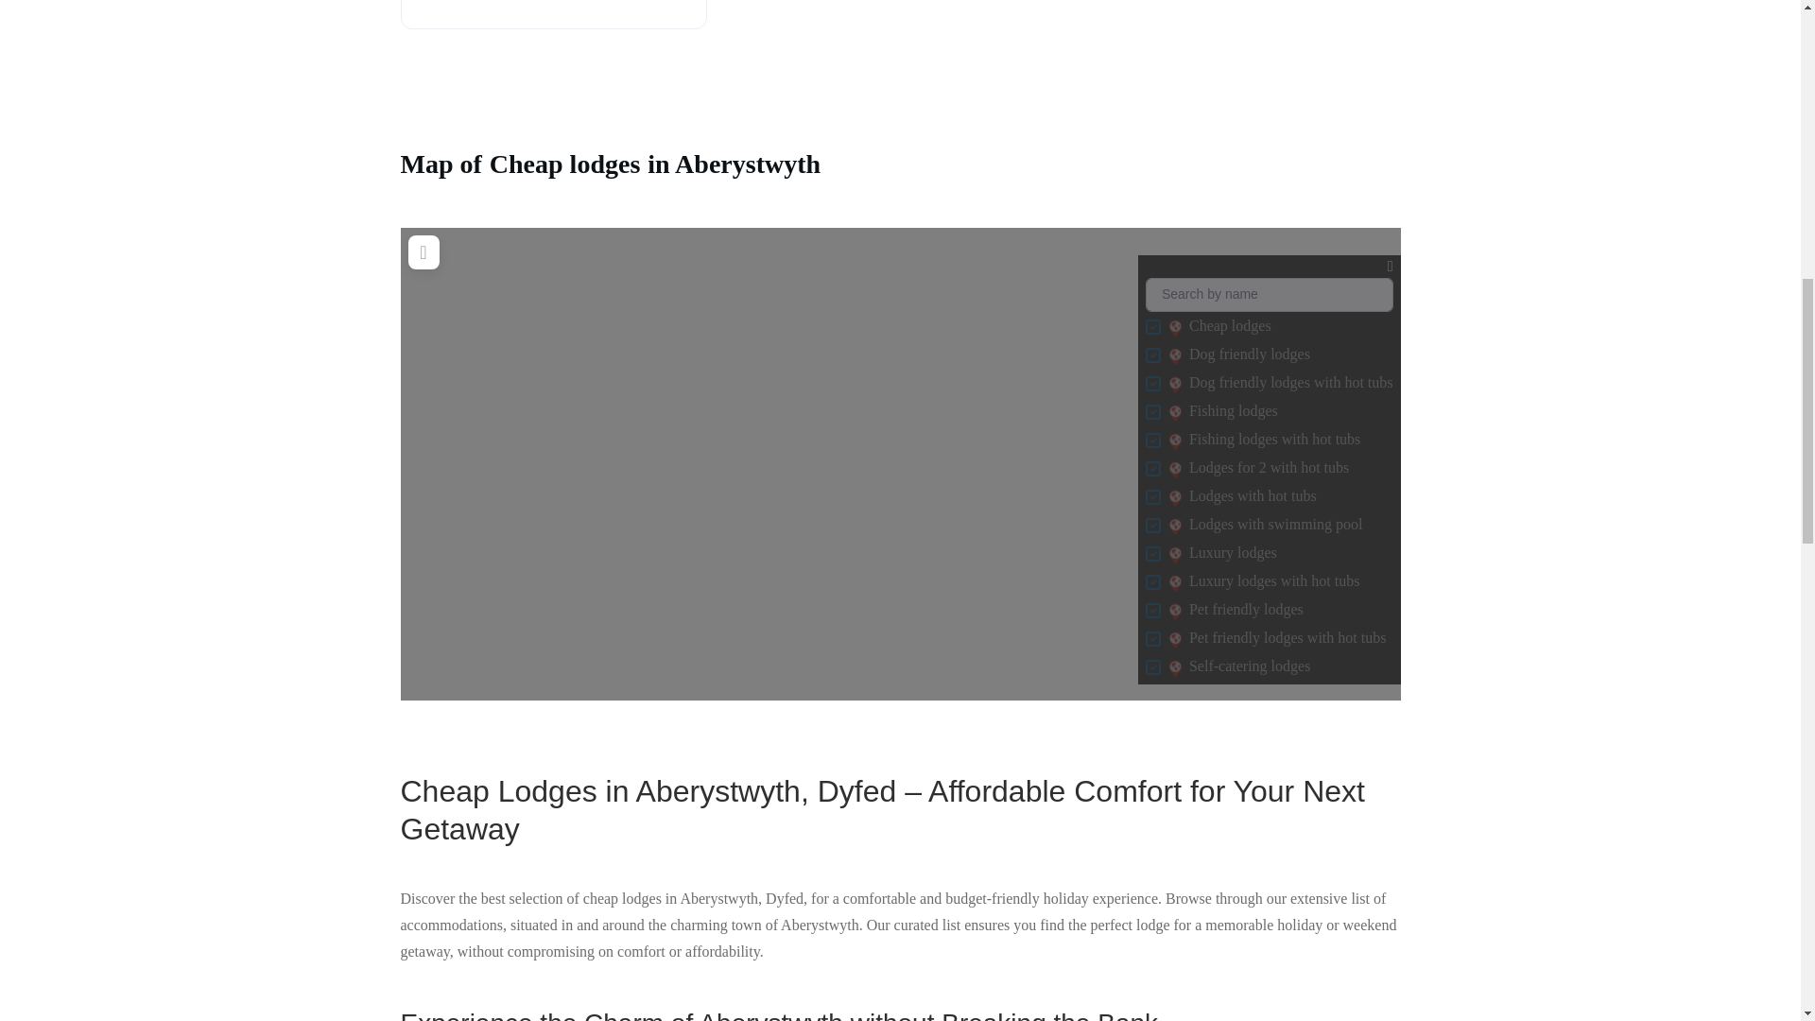 Image resolution: width=1815 pixels, height=1021 pixels. What do you see at coordinates (1153, 327) in the screenshot?
I see `1442` at bounding box center [1153, 327].